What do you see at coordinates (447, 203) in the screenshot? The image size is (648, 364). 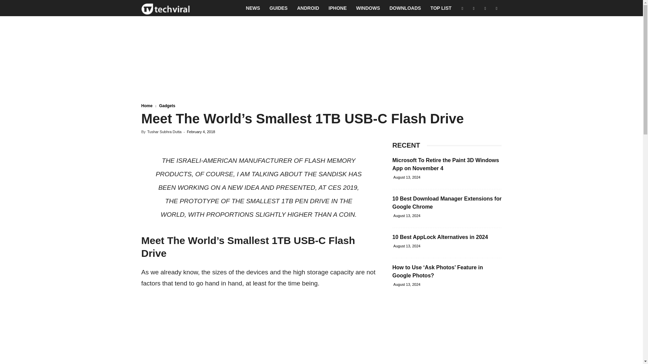 I see `10 Best Download Manager Extensions for Google Chrome` at bounding box center [447, 203].